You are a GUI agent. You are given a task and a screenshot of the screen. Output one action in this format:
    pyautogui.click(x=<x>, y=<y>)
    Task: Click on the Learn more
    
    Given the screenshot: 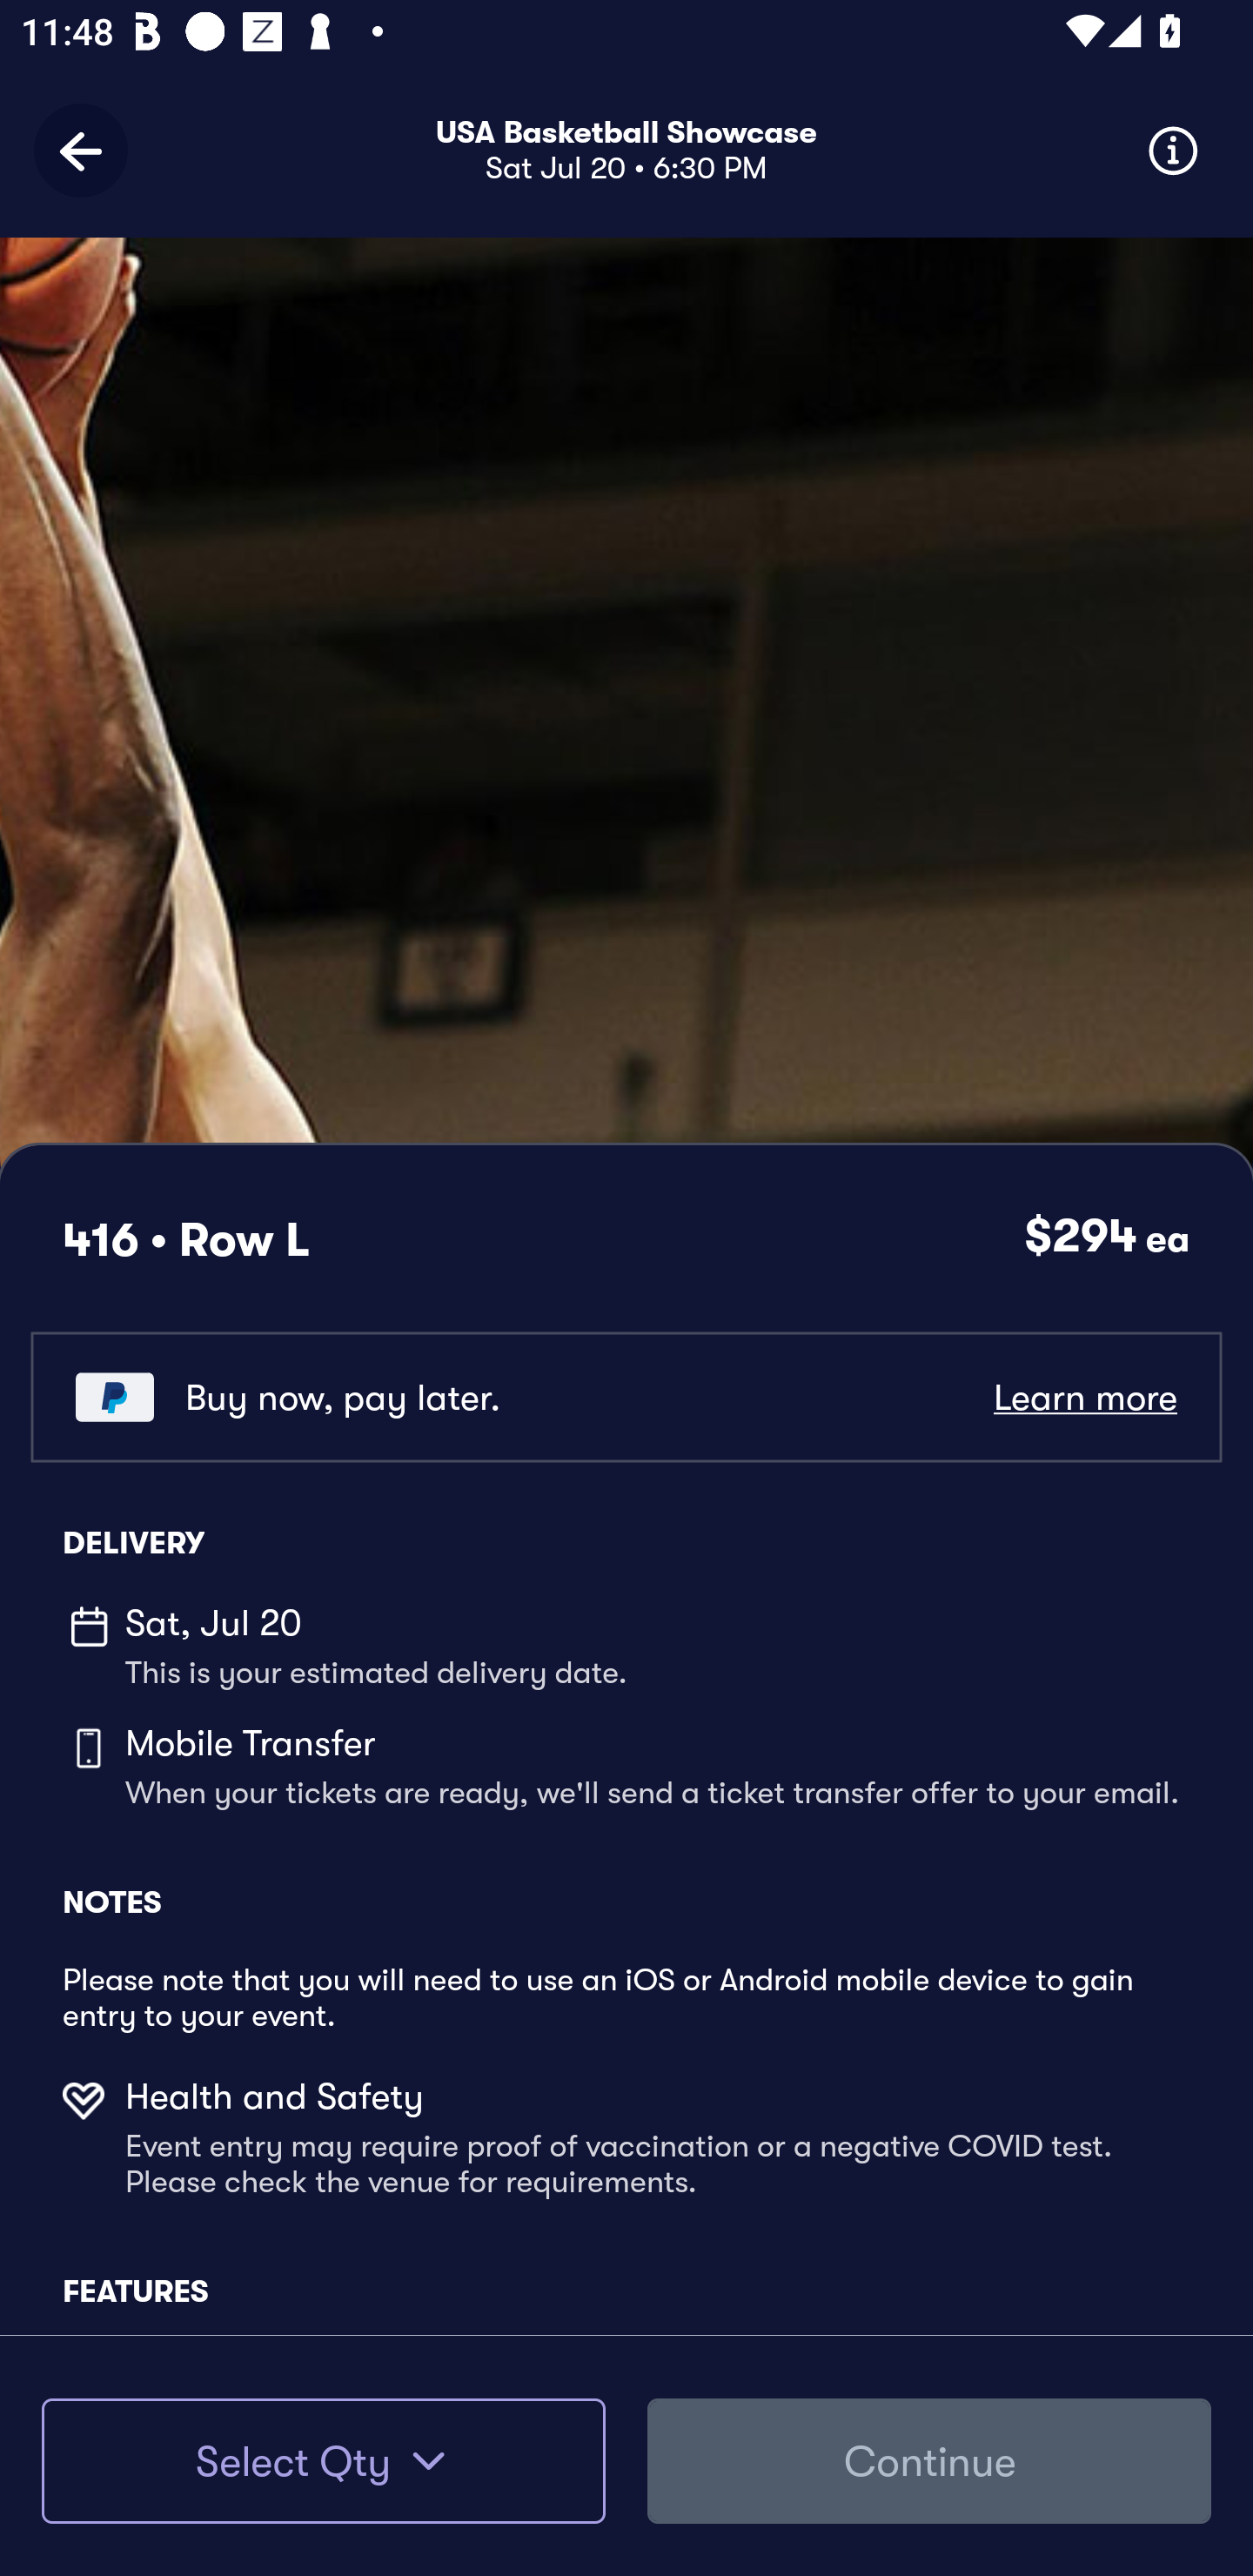 What is the action you would take?
    pyautogui.click(x=1084, y=1397)
    